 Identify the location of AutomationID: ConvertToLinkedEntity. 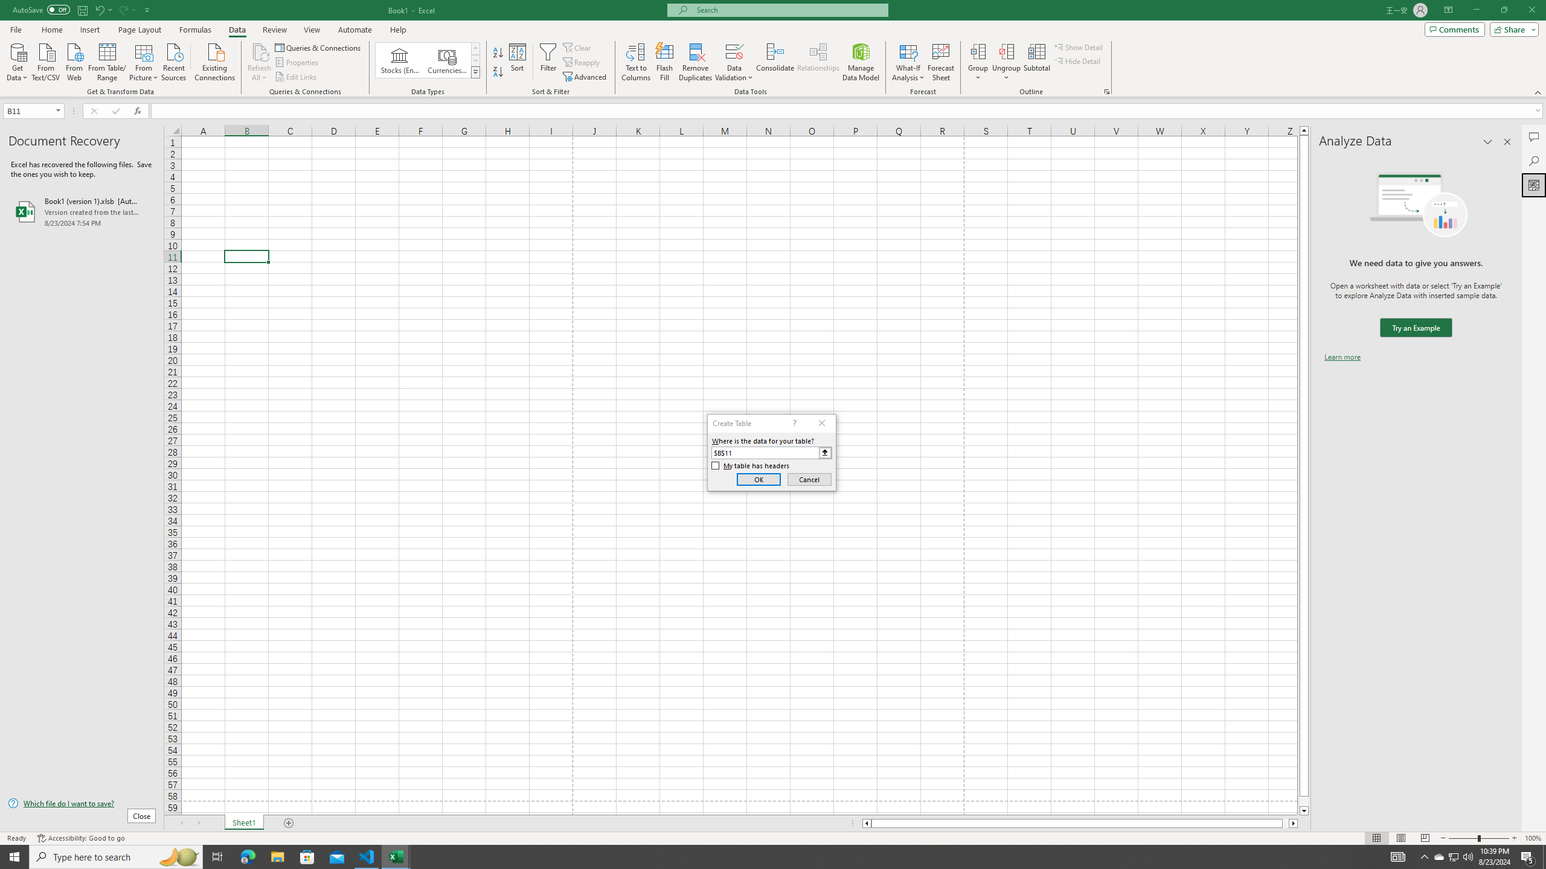
(428, 60).